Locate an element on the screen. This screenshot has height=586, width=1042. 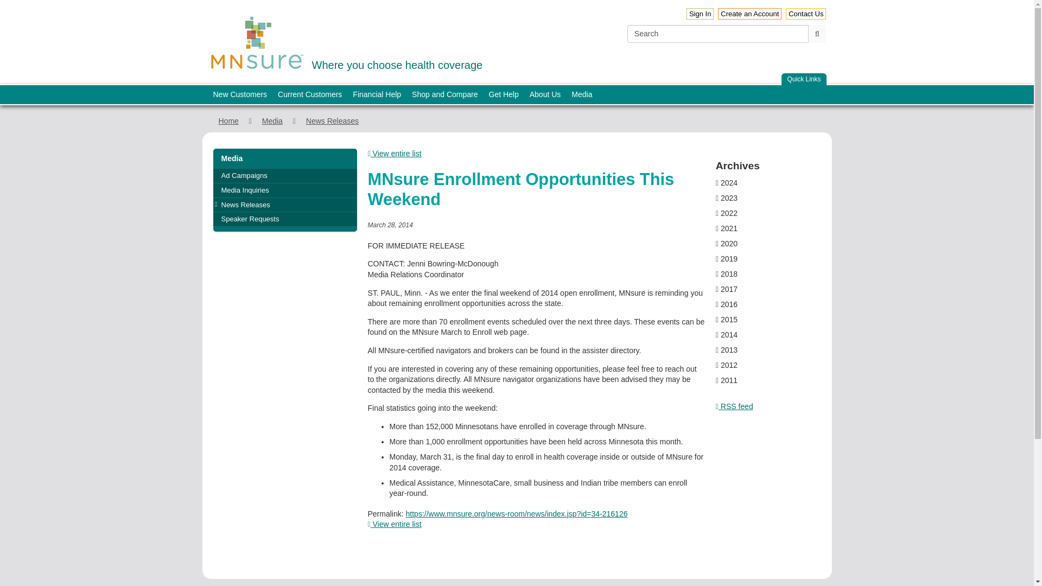
New Customers is located at coordinates (240, 94).